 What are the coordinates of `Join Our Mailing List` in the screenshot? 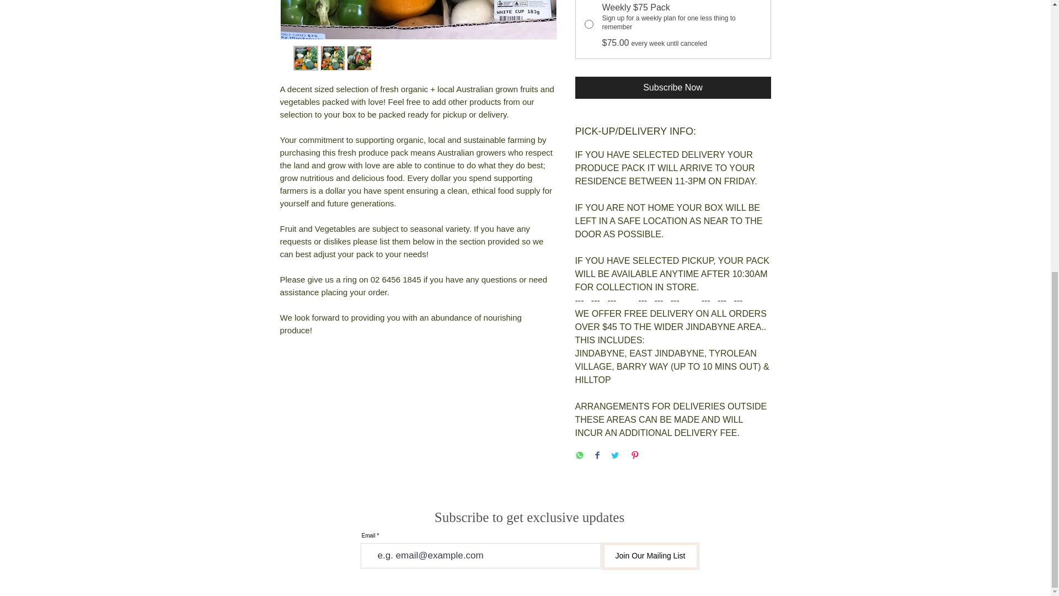 It's located at (650, 556).